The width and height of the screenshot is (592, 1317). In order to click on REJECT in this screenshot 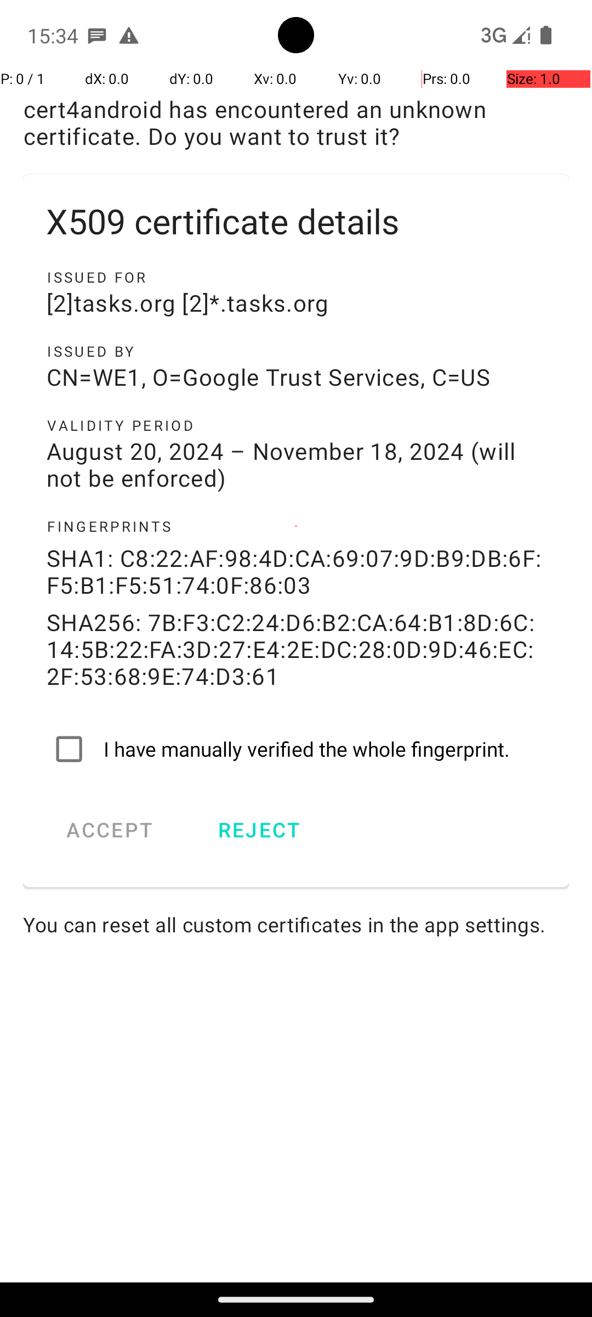, I will do `click(259, 830)`.